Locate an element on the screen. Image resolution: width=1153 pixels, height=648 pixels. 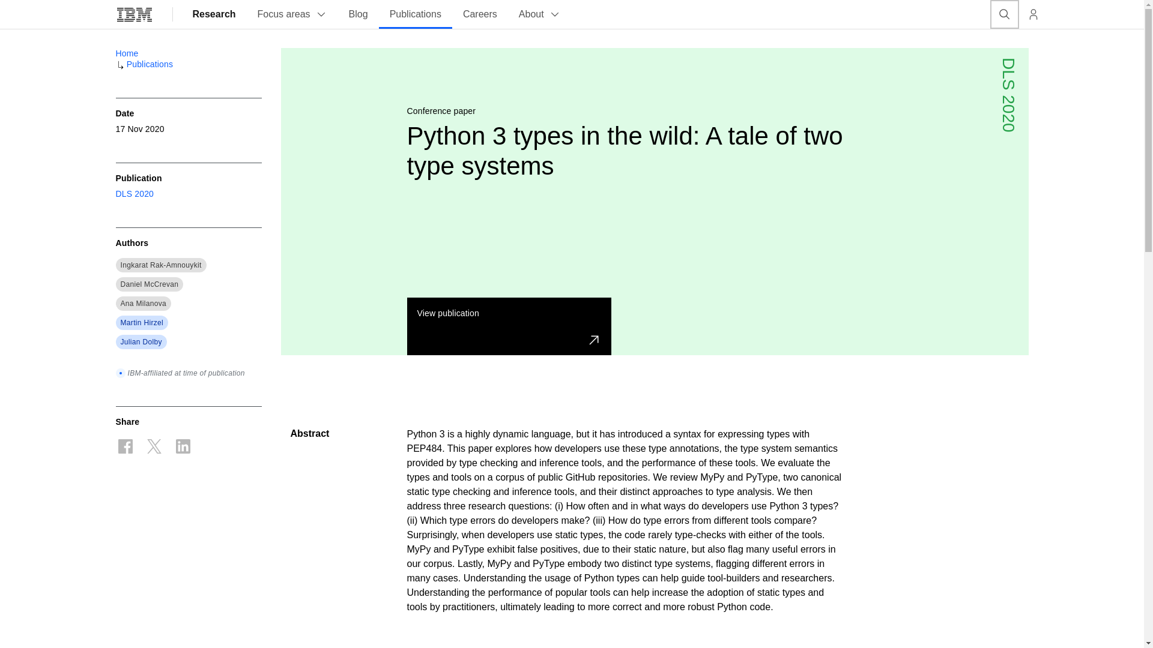
Ingkarat Rak-Amnouykit is located at coordinates (160, 265).